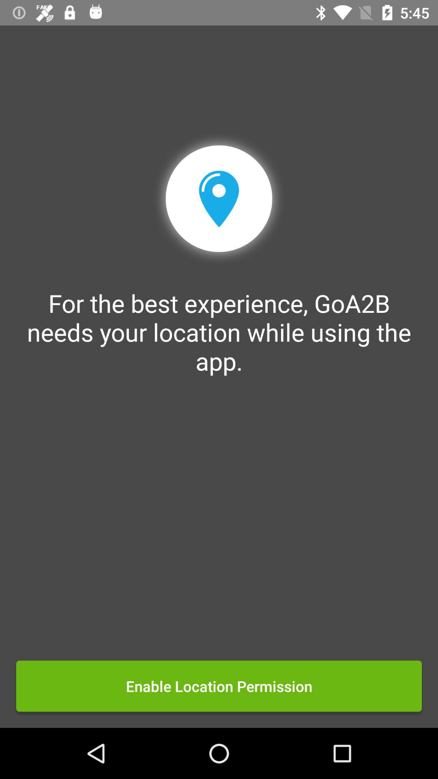  Describe the element at coordinates (219, 686) in the screenshot. I see `press icon below for the best item` at that location.